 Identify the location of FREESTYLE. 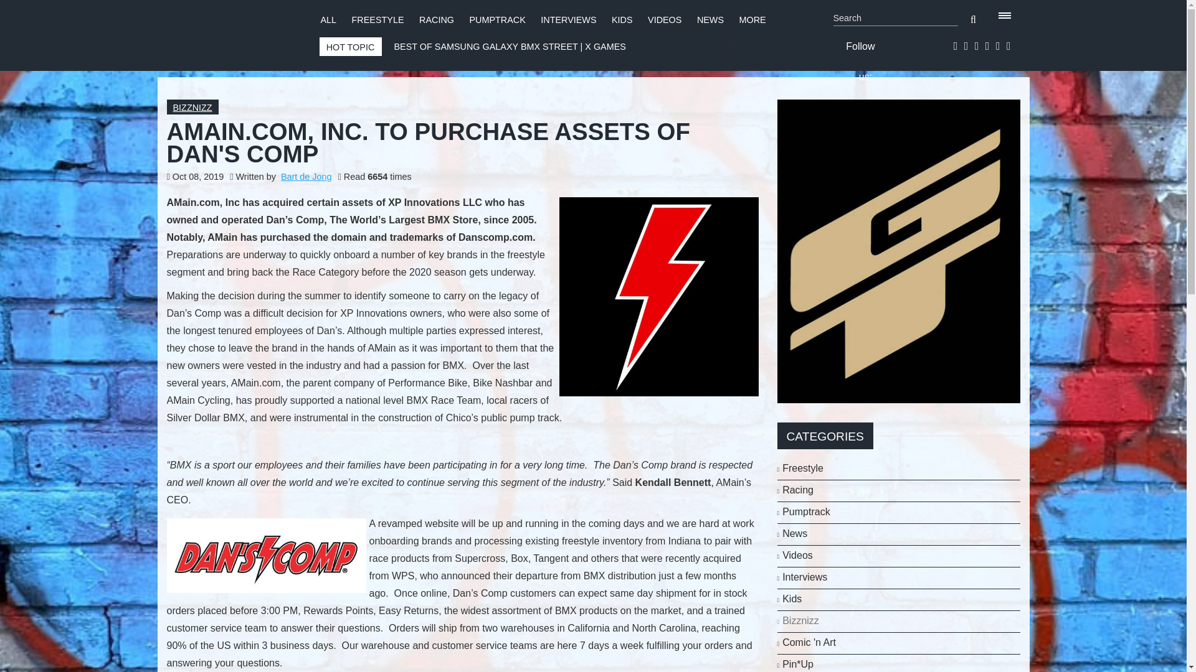
(377, 20).